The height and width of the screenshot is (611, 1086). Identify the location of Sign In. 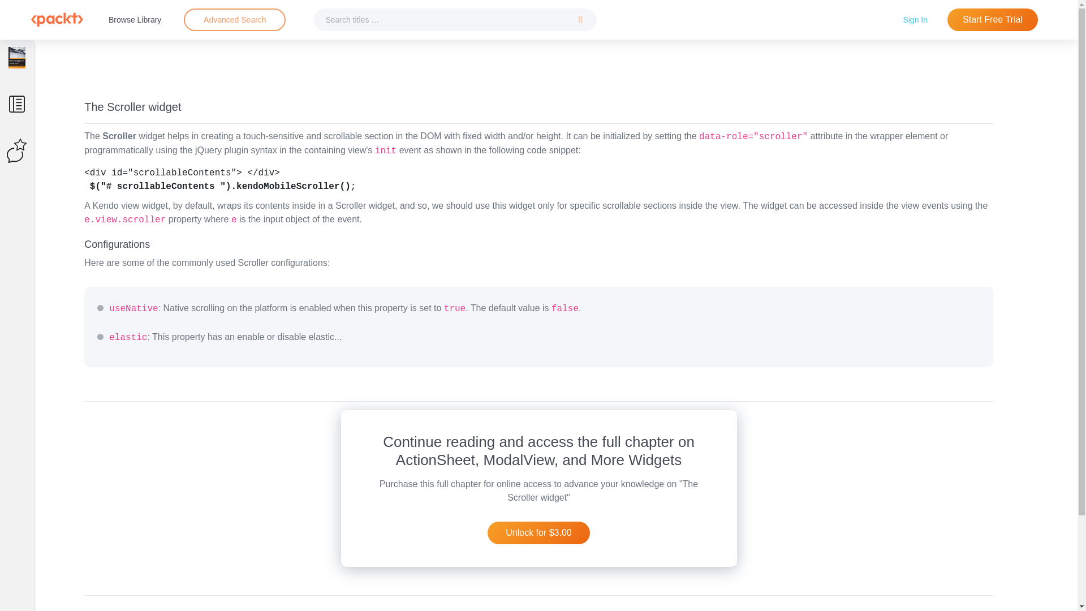
(915, 19).